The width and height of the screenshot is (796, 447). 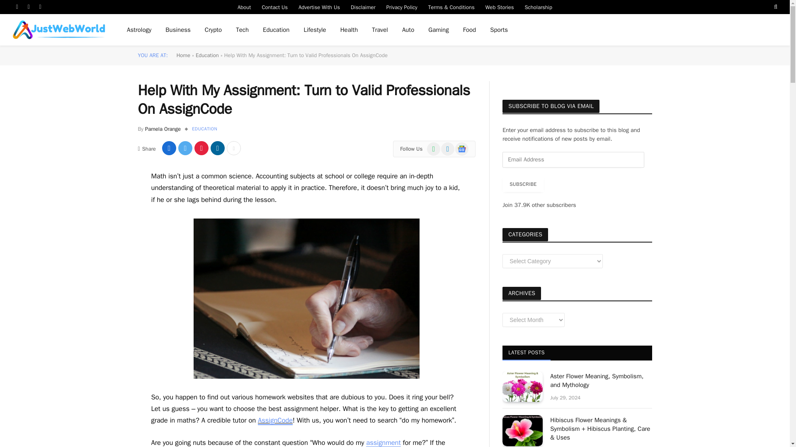 What do you see at coordinates (234, 148) in the screenshot?
I see `Show More Social Sharing` at bounding box center [234, 148].